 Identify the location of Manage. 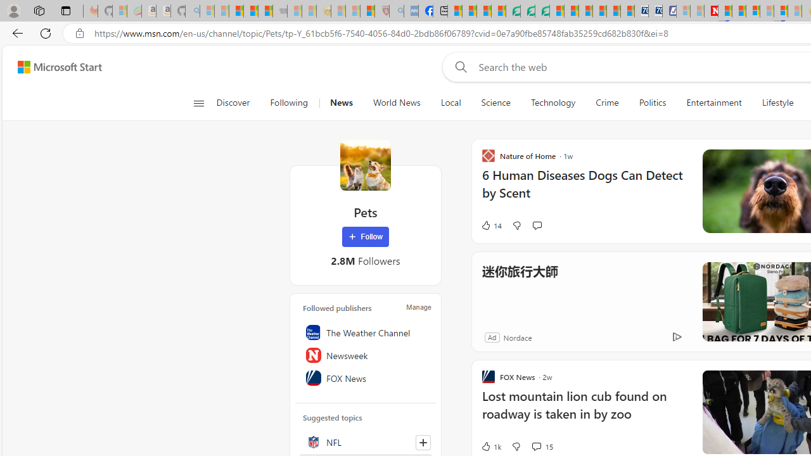
(418, 307).